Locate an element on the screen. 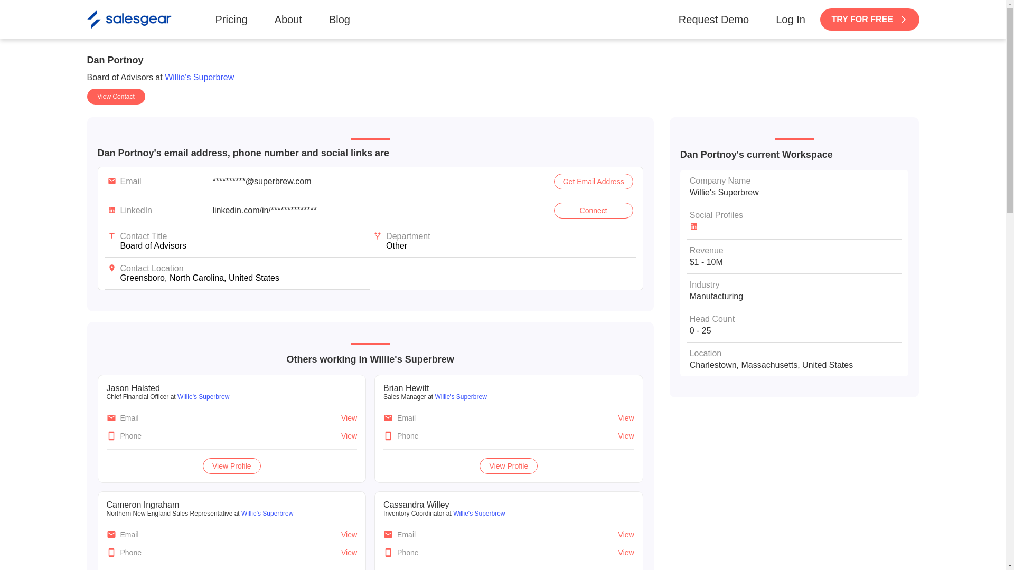 The image size is (1014, 570). Pricing is located at coordinates (231, 19).